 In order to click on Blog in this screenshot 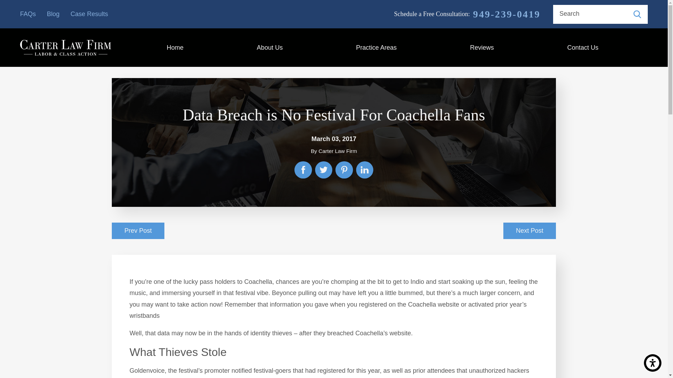, I will do `click(53, 14)`.